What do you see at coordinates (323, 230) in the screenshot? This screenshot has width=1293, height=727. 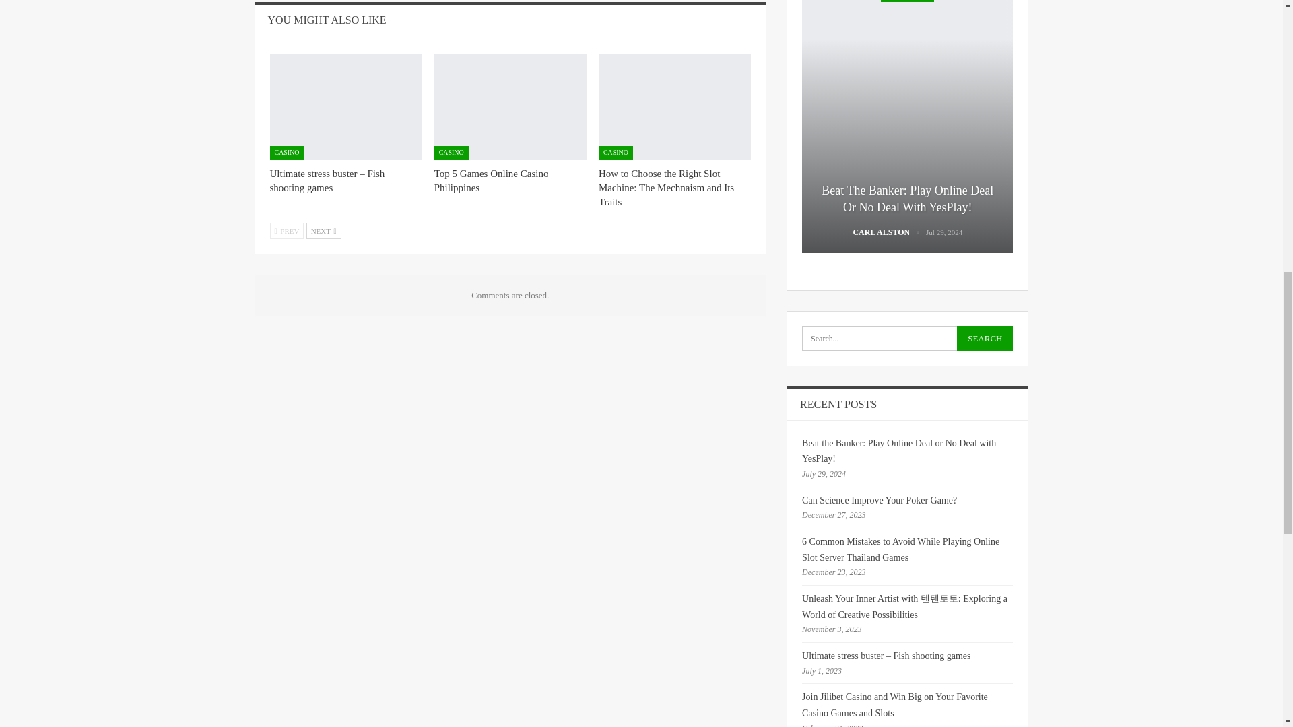 I see `Next` at bounding box center [323, 230].